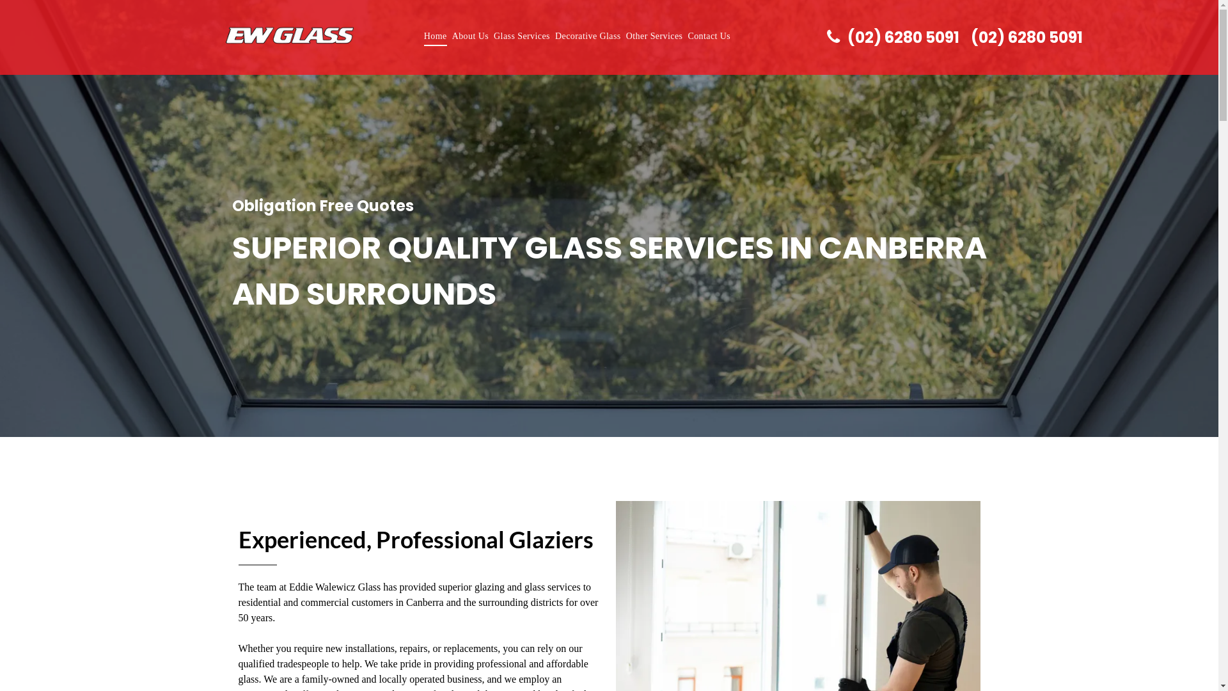  I want to click on Other Services, so click(655, 36).